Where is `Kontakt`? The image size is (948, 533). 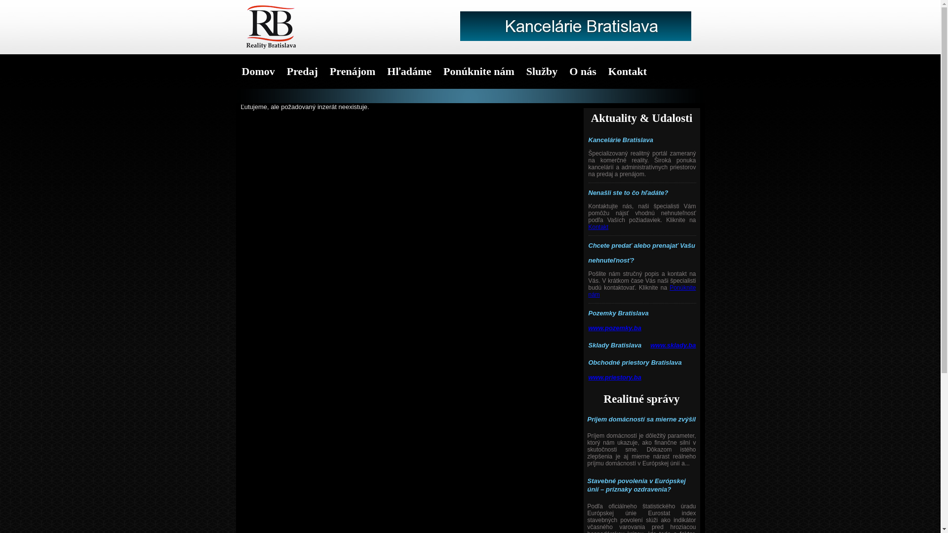 Kontakt is located at coordinates (598, 227).